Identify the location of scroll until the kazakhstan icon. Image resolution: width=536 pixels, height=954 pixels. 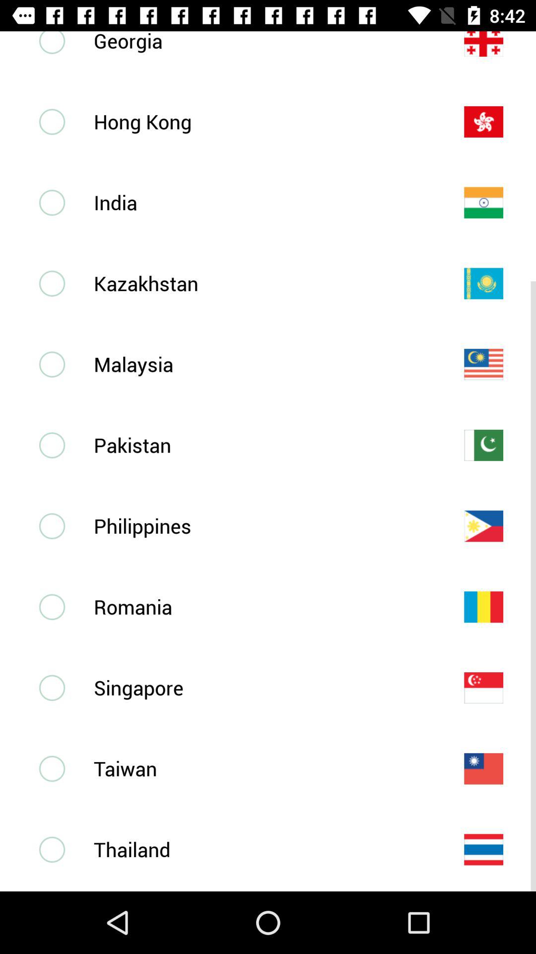
(263, 283).